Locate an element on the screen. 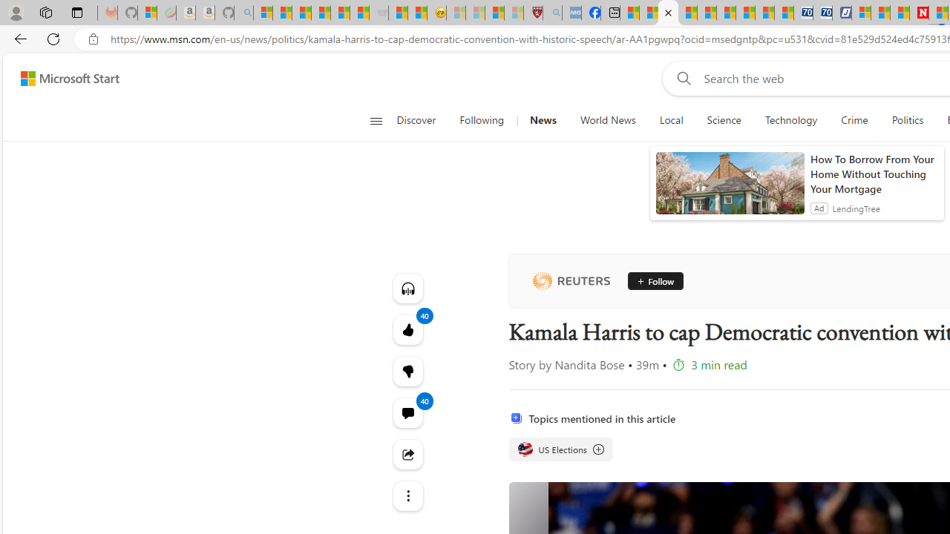 This screenshot has height=534, width=950. Cheap Hotels - Save70.com is located at coordinates (822, 13).